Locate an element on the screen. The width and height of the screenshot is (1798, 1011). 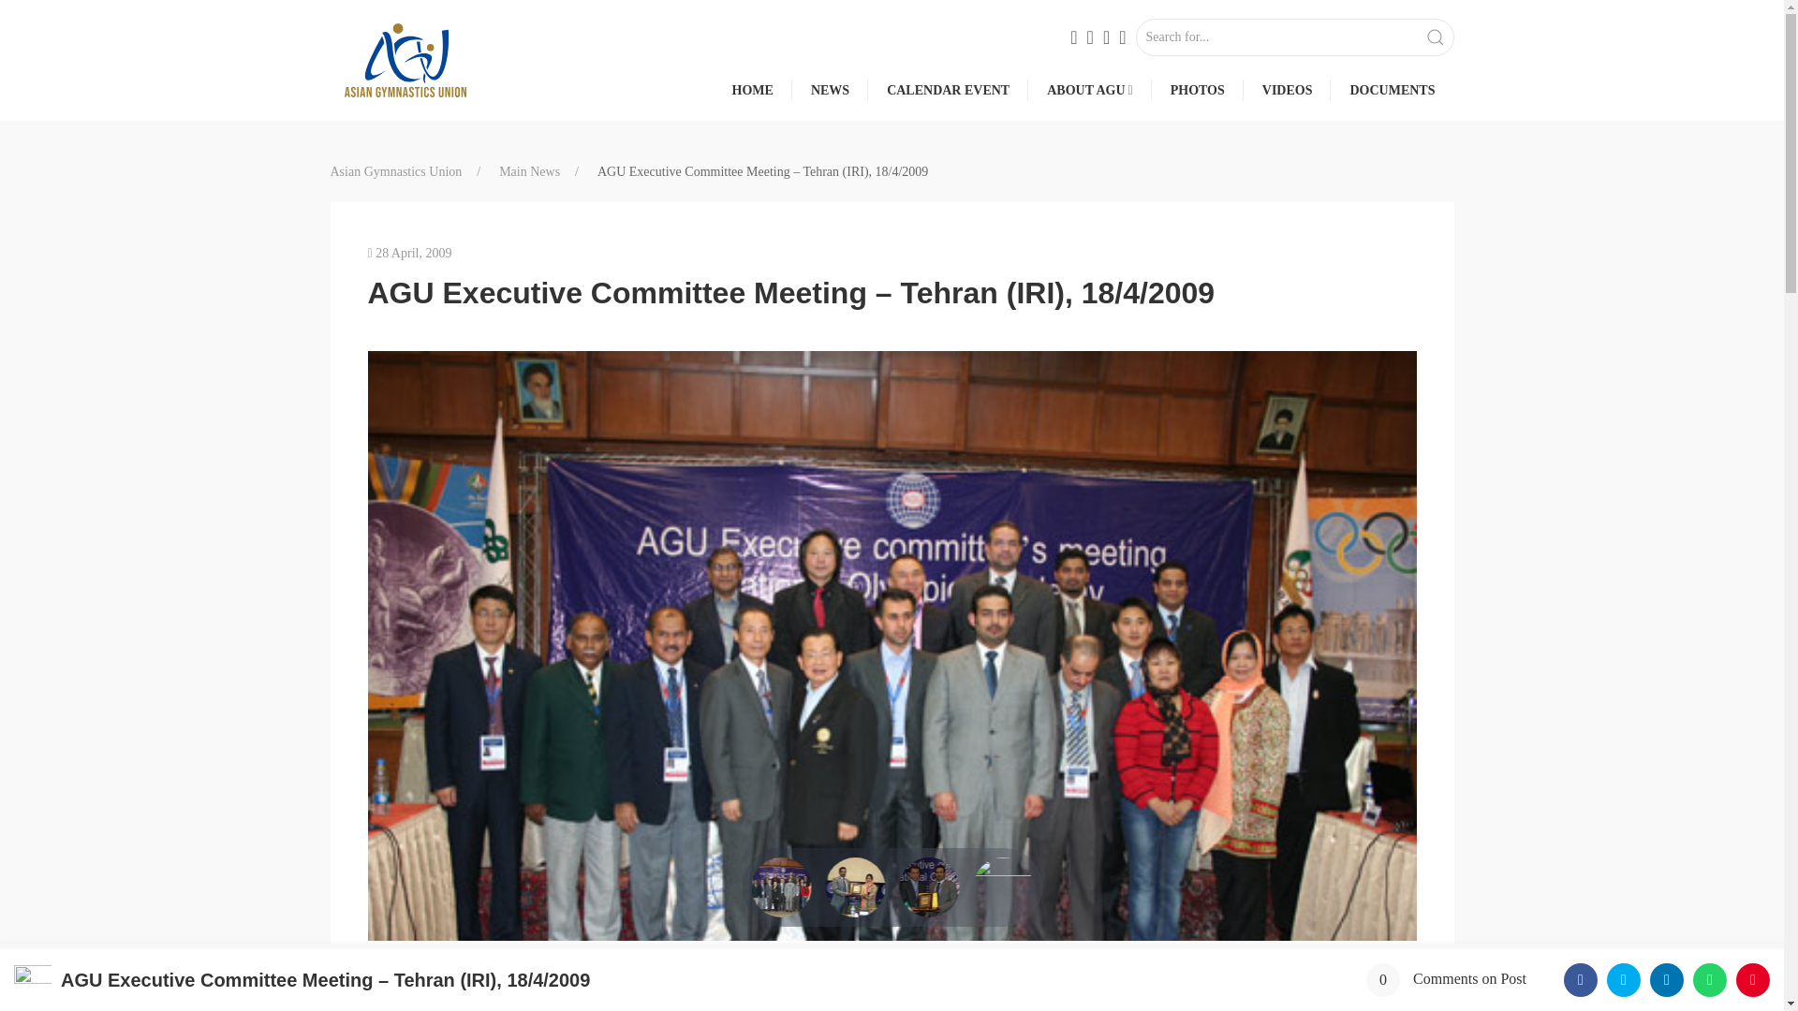
Share on Twitter is located at coordinates (1624, 979).